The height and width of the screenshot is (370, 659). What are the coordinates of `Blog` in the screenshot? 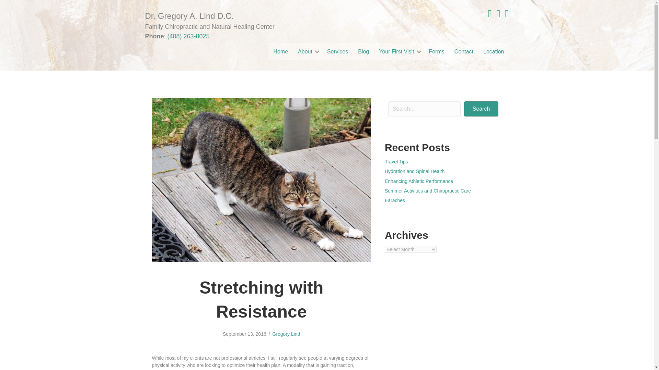 It's located at (363, 51).